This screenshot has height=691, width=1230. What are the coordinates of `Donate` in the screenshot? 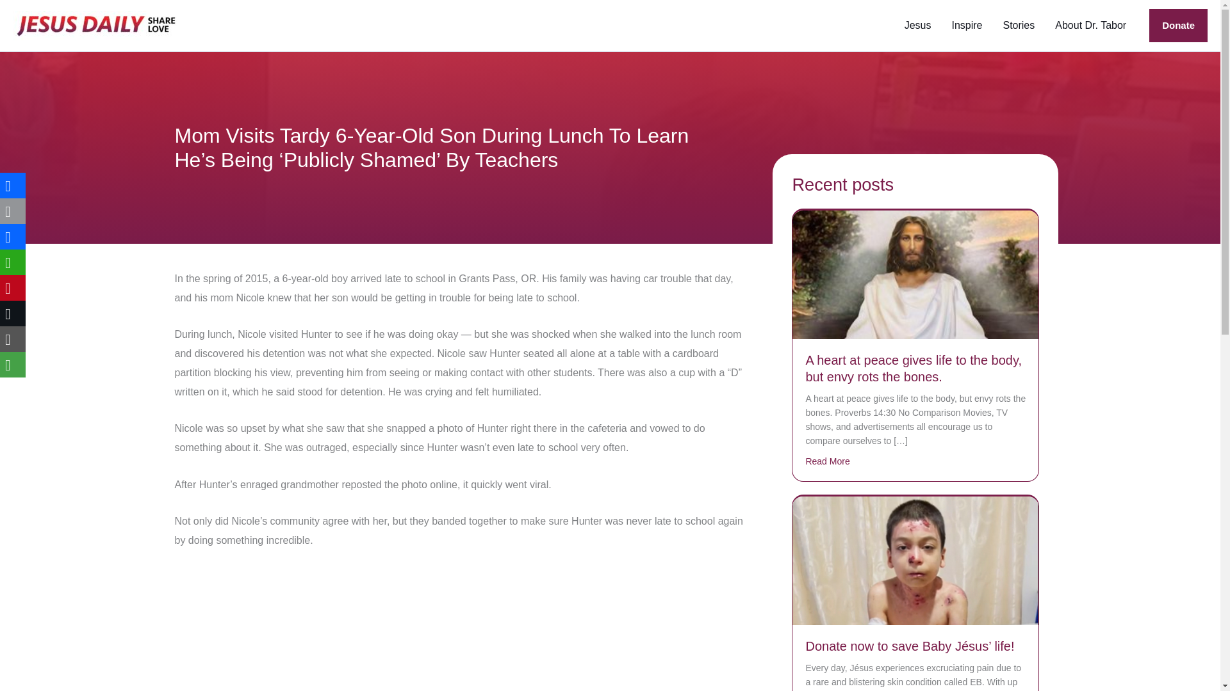 It's located at (1178, 26).